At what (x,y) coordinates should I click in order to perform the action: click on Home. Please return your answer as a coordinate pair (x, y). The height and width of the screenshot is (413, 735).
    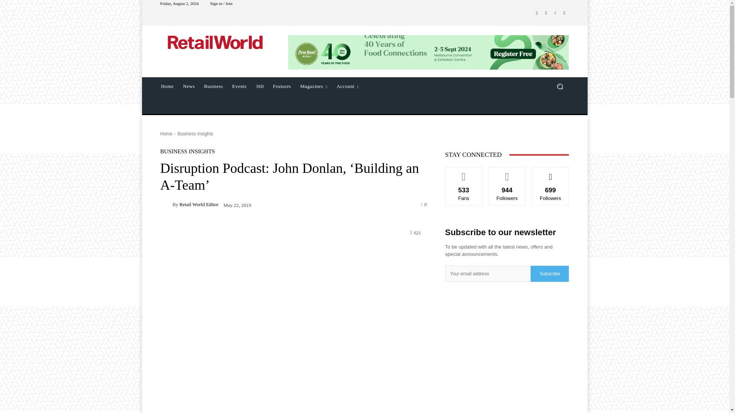
    Looking at the image, I should click on (167, 86).